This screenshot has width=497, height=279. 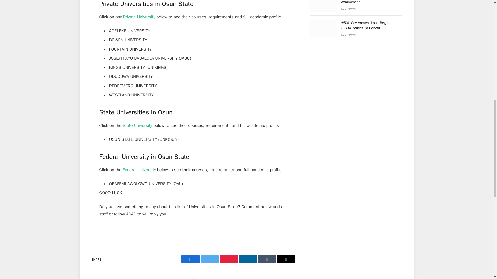 What do you see at coordinates (139, 17) in the screenshot?
I see `Private University` at bounding box center [139, 17].